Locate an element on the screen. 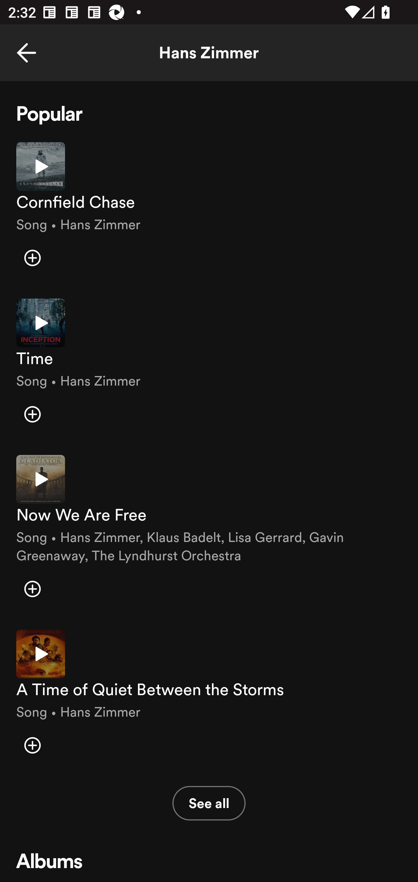  Play preview is located at coordinates (41, 479).